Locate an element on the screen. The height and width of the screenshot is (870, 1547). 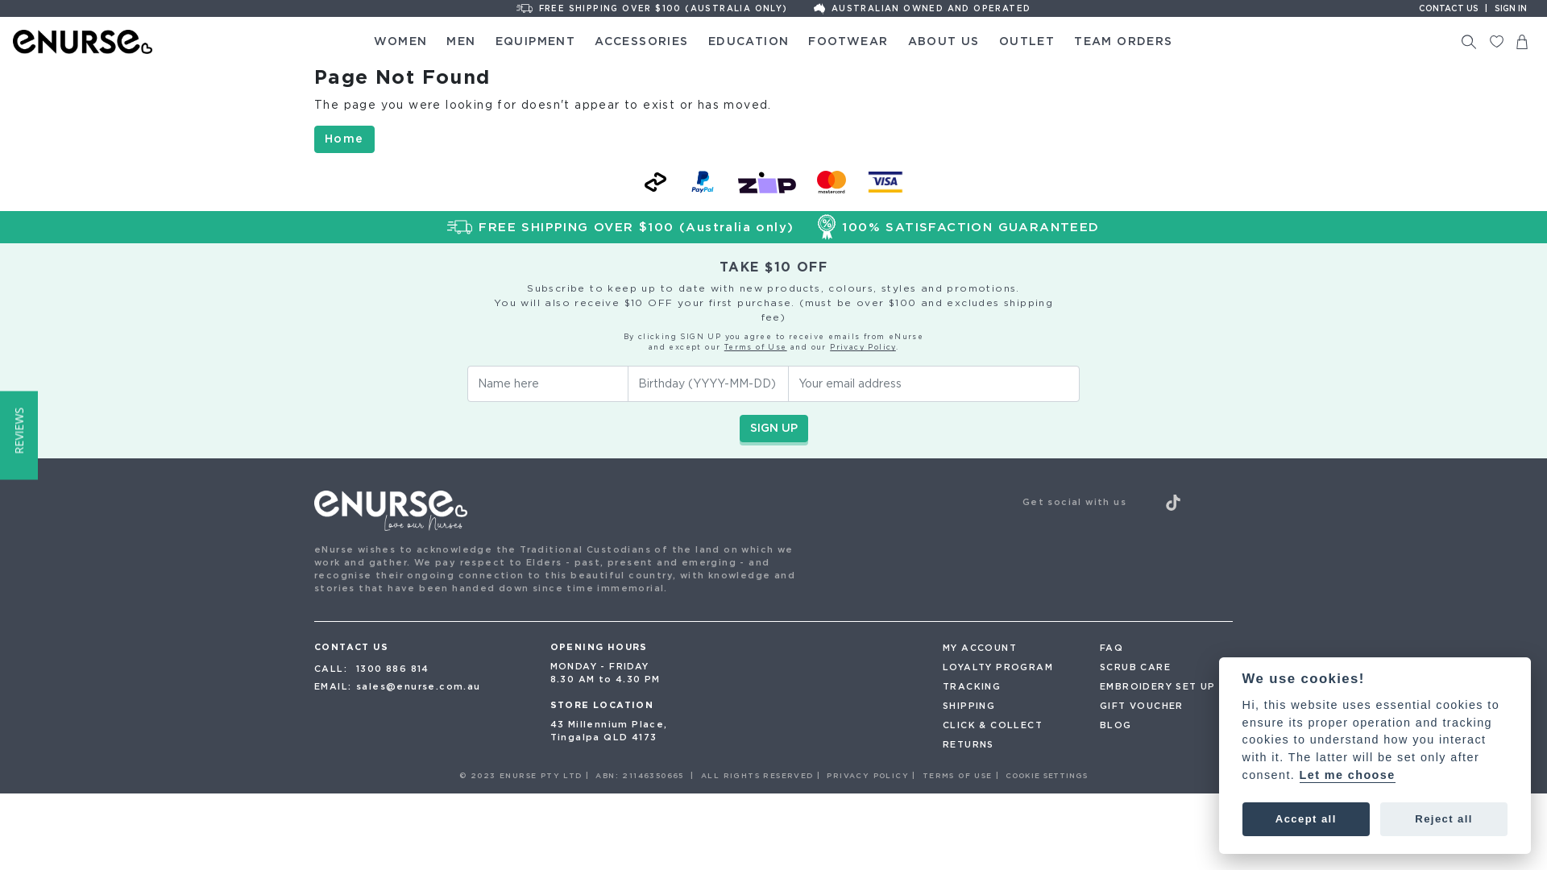
eNurse Pty Ltd is located at coordinates (656, 511).